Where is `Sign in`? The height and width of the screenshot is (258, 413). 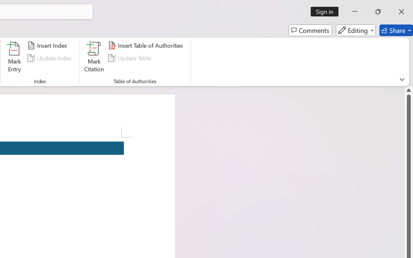 Sign in is located at coordinates (327, 12).